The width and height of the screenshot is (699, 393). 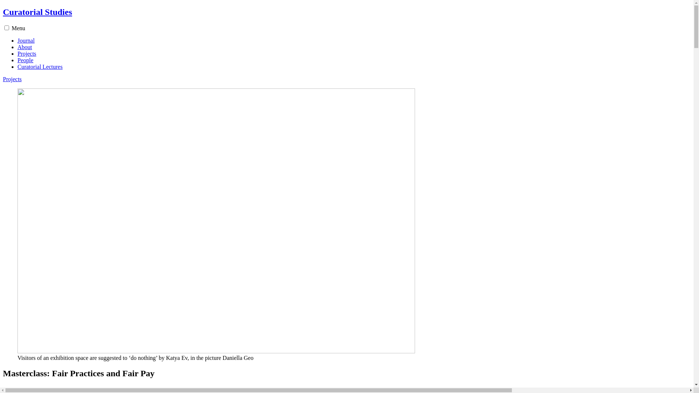 What do you see at coordinates (37, 12) in the screenshot?
I see `Curatorial Studies` at bounding box center [37, 12].